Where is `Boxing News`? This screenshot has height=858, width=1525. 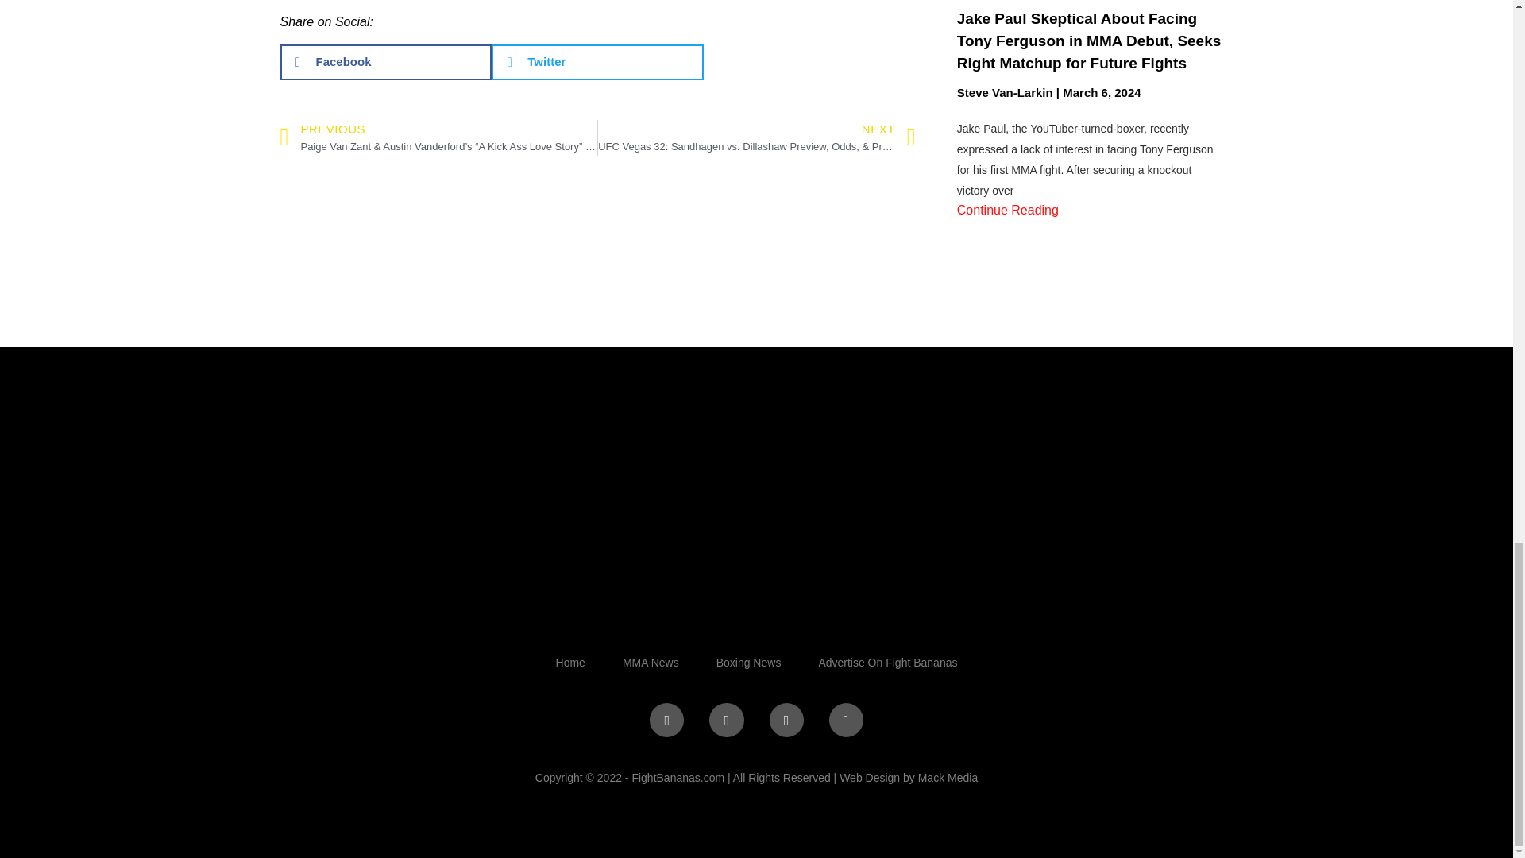
Boxing News is located at coordinates (748, 662).